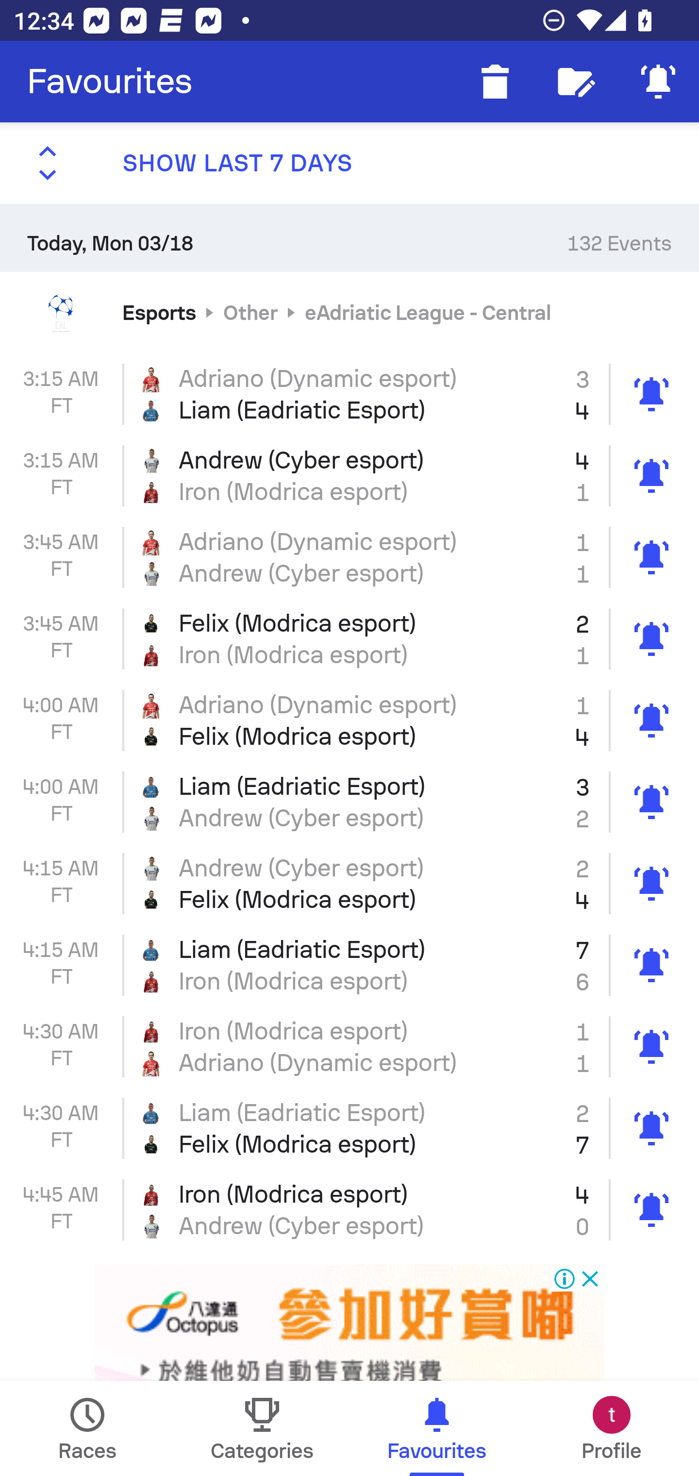  I want to click on Follow editor, so click(577, 82).